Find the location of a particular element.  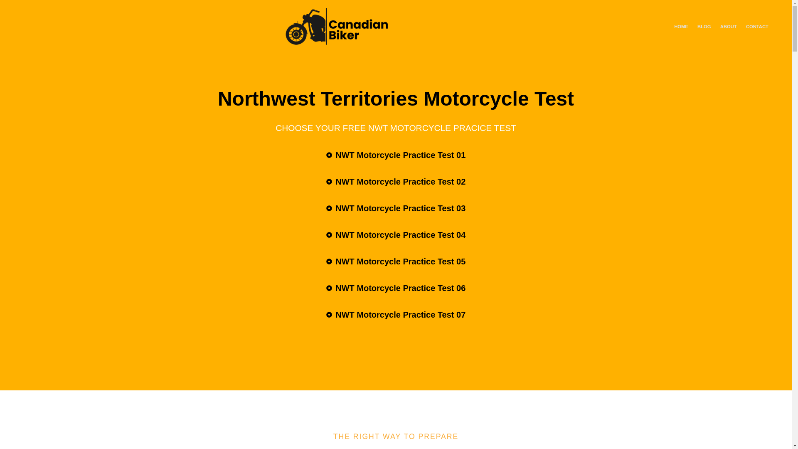

NWT Motorcycle Practice Test 03 is located at coordinates (396, 208).